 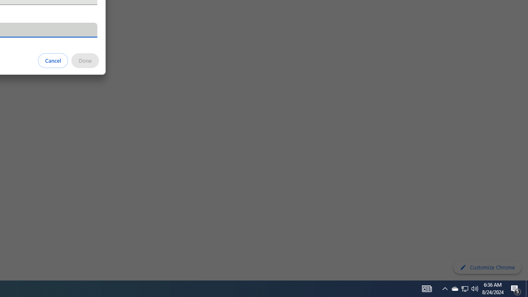 What do you see at coordinates (85, 60) in the screenshot?
I see `Done` at bounding box center [85, 60].